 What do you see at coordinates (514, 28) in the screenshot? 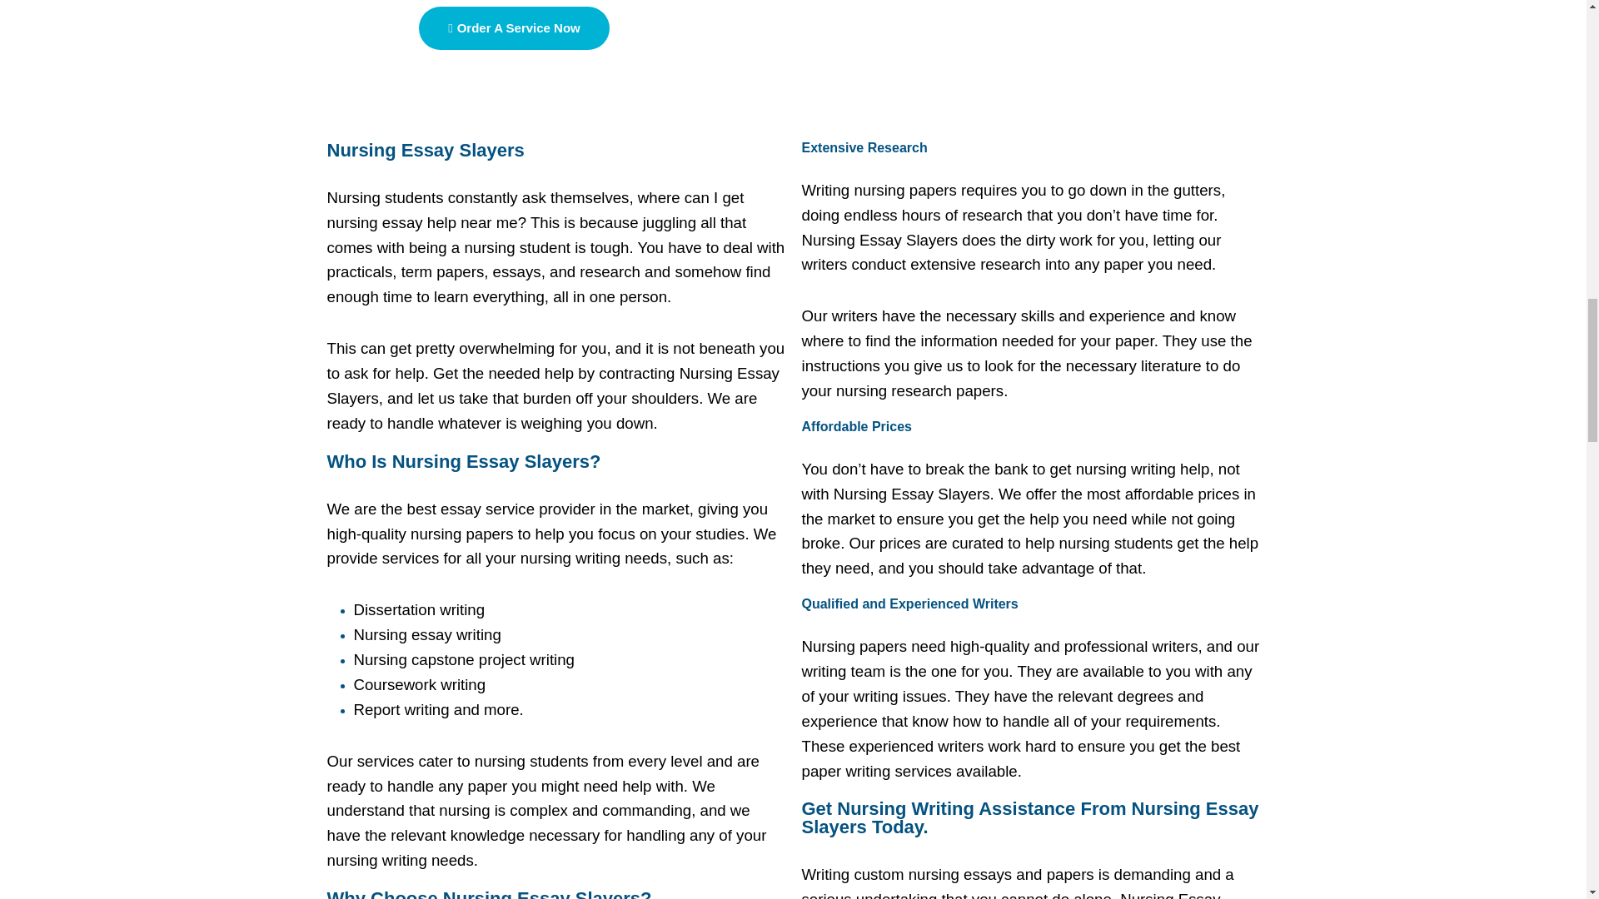
I see `Order A Service Now` at bounding box center [514, 28].